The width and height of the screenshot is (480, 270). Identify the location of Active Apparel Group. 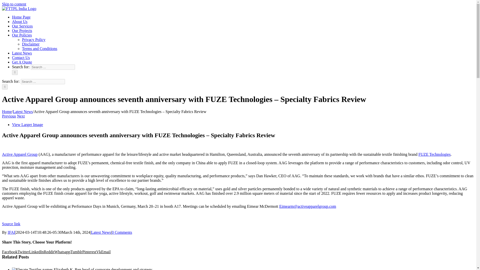
(19, 154).